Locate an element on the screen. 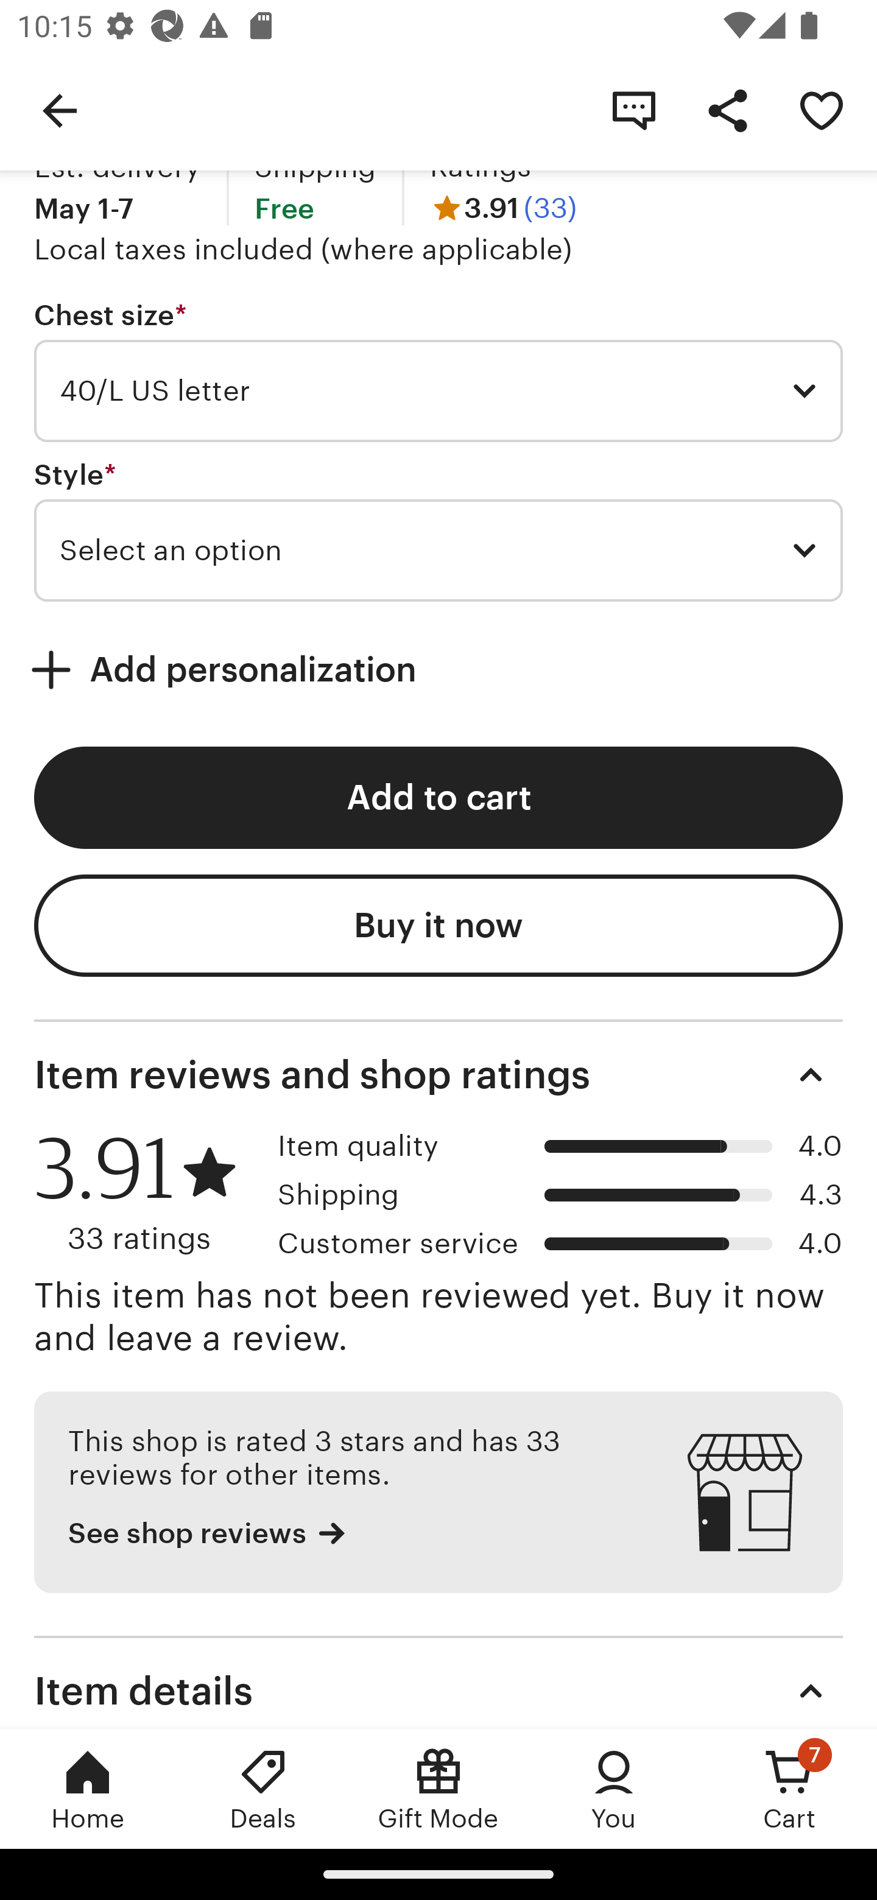  Cart, 7 new notifications Cart is located at coordinates (789, 1789).